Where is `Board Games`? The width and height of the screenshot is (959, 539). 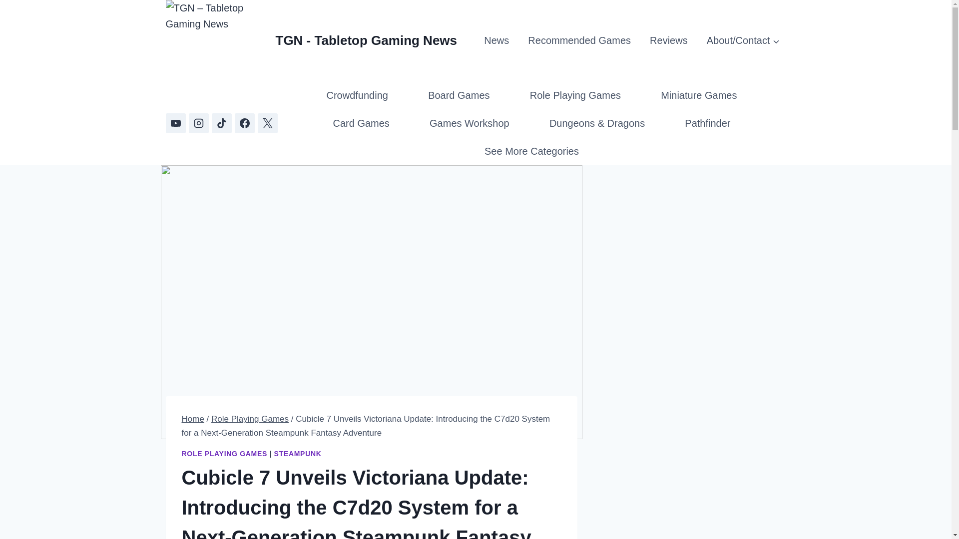 Board Games is located at coordinates (459, 95).